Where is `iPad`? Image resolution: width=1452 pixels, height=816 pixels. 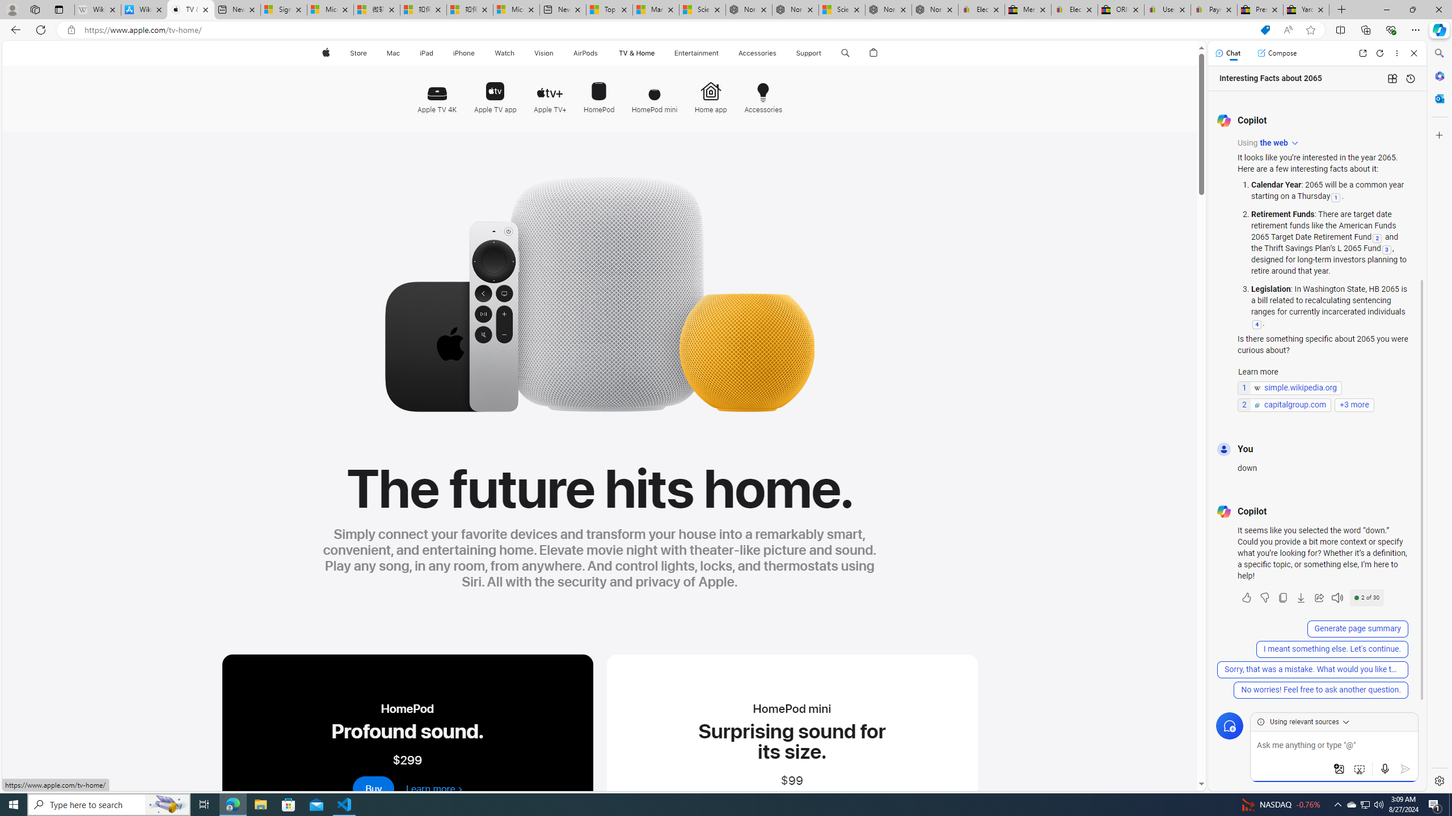 iPad is located at coordinates (427, 53).